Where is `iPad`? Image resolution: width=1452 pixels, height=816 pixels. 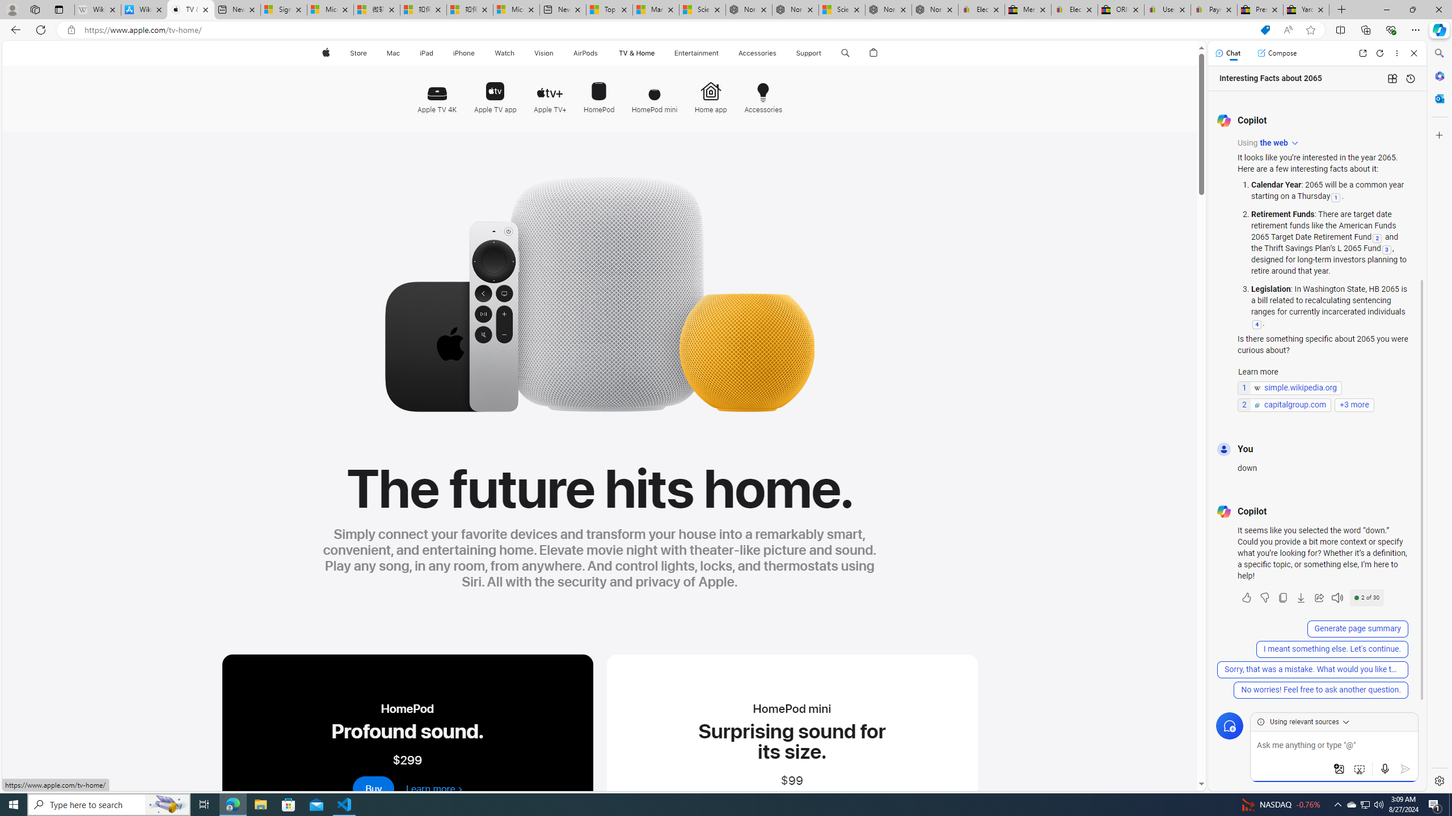 iPad is located at coordinates (427, 53).